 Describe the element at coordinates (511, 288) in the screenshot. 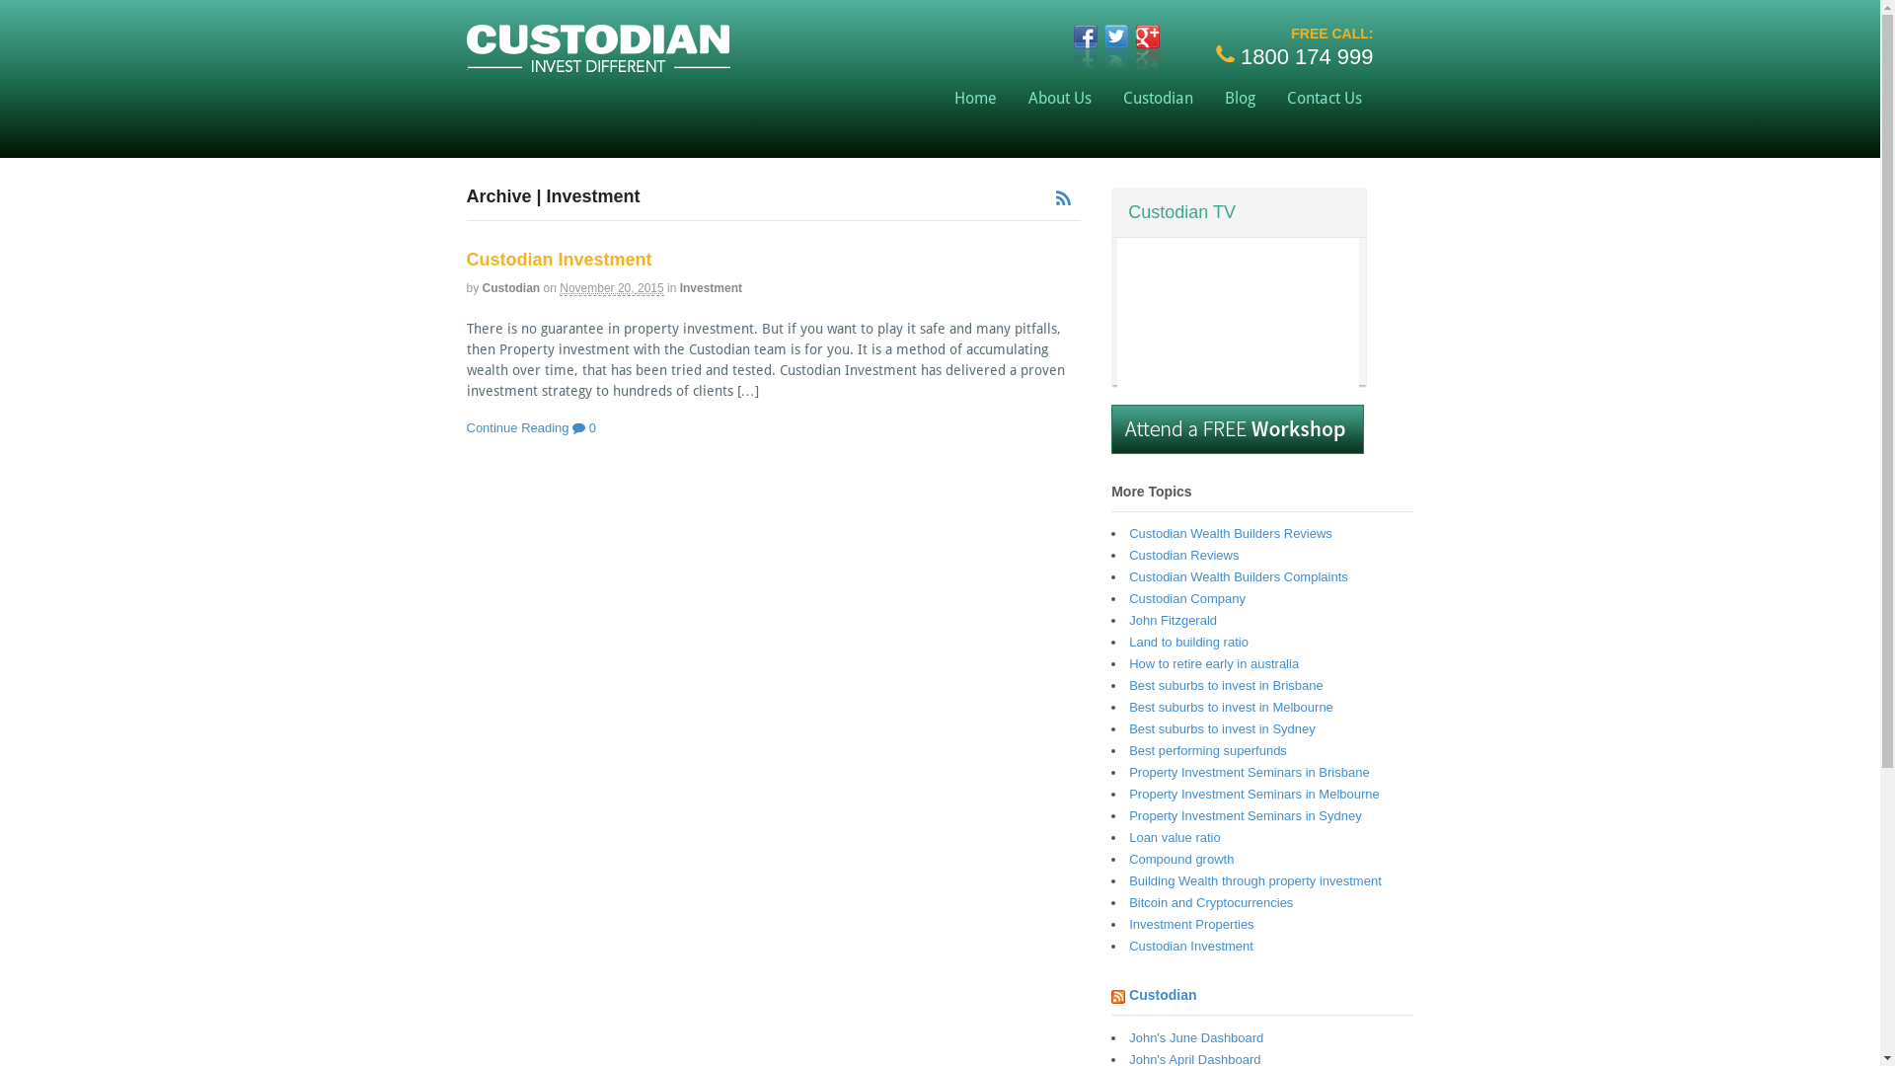

I see `Custodian` at that location.